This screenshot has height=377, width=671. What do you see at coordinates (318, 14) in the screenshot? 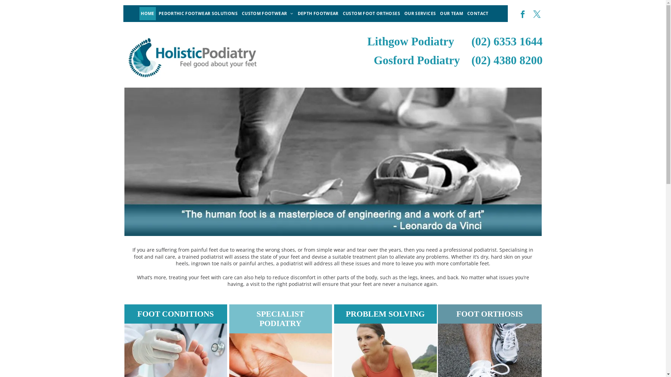
I see `DEPTH FOOTWEAR` at bounding box center [318, 14].